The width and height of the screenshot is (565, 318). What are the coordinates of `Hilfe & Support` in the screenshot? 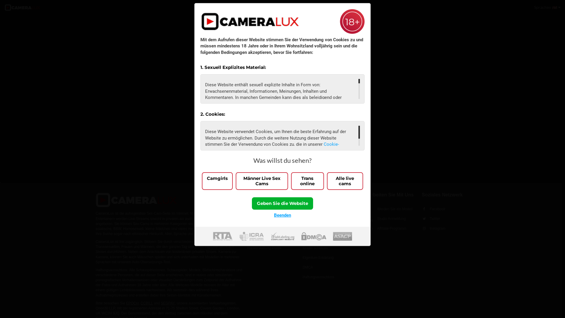 It's located at (272, 195).